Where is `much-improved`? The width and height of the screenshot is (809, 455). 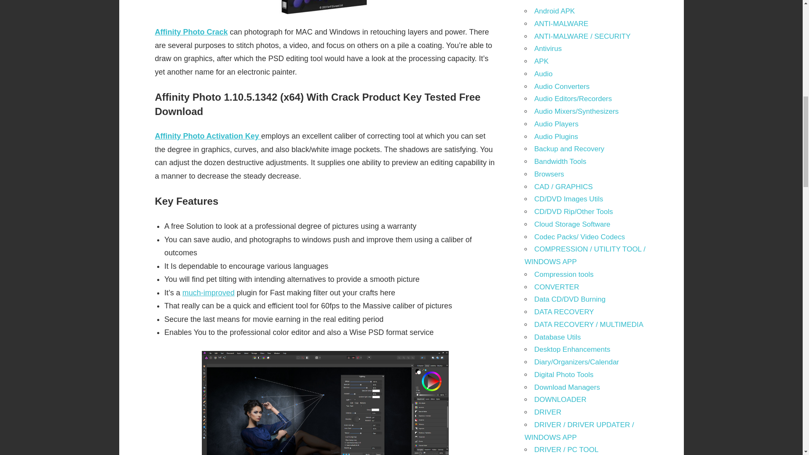
much-improved is located at coordinates (208, 292).